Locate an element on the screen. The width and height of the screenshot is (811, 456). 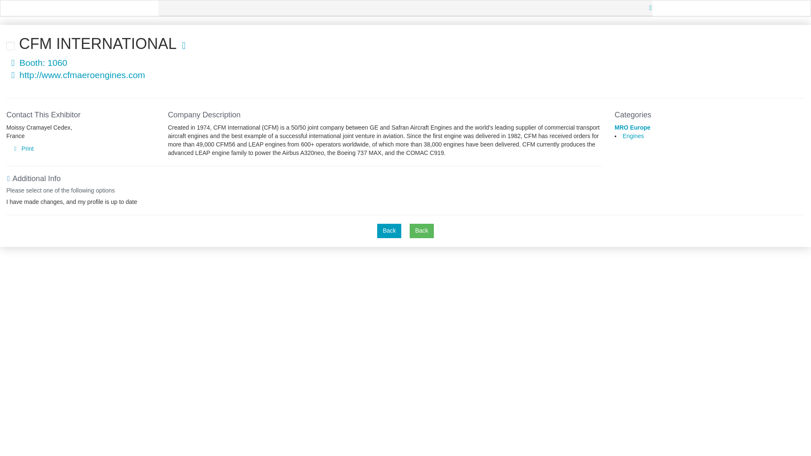
Back is located at coordinates (389, 231).